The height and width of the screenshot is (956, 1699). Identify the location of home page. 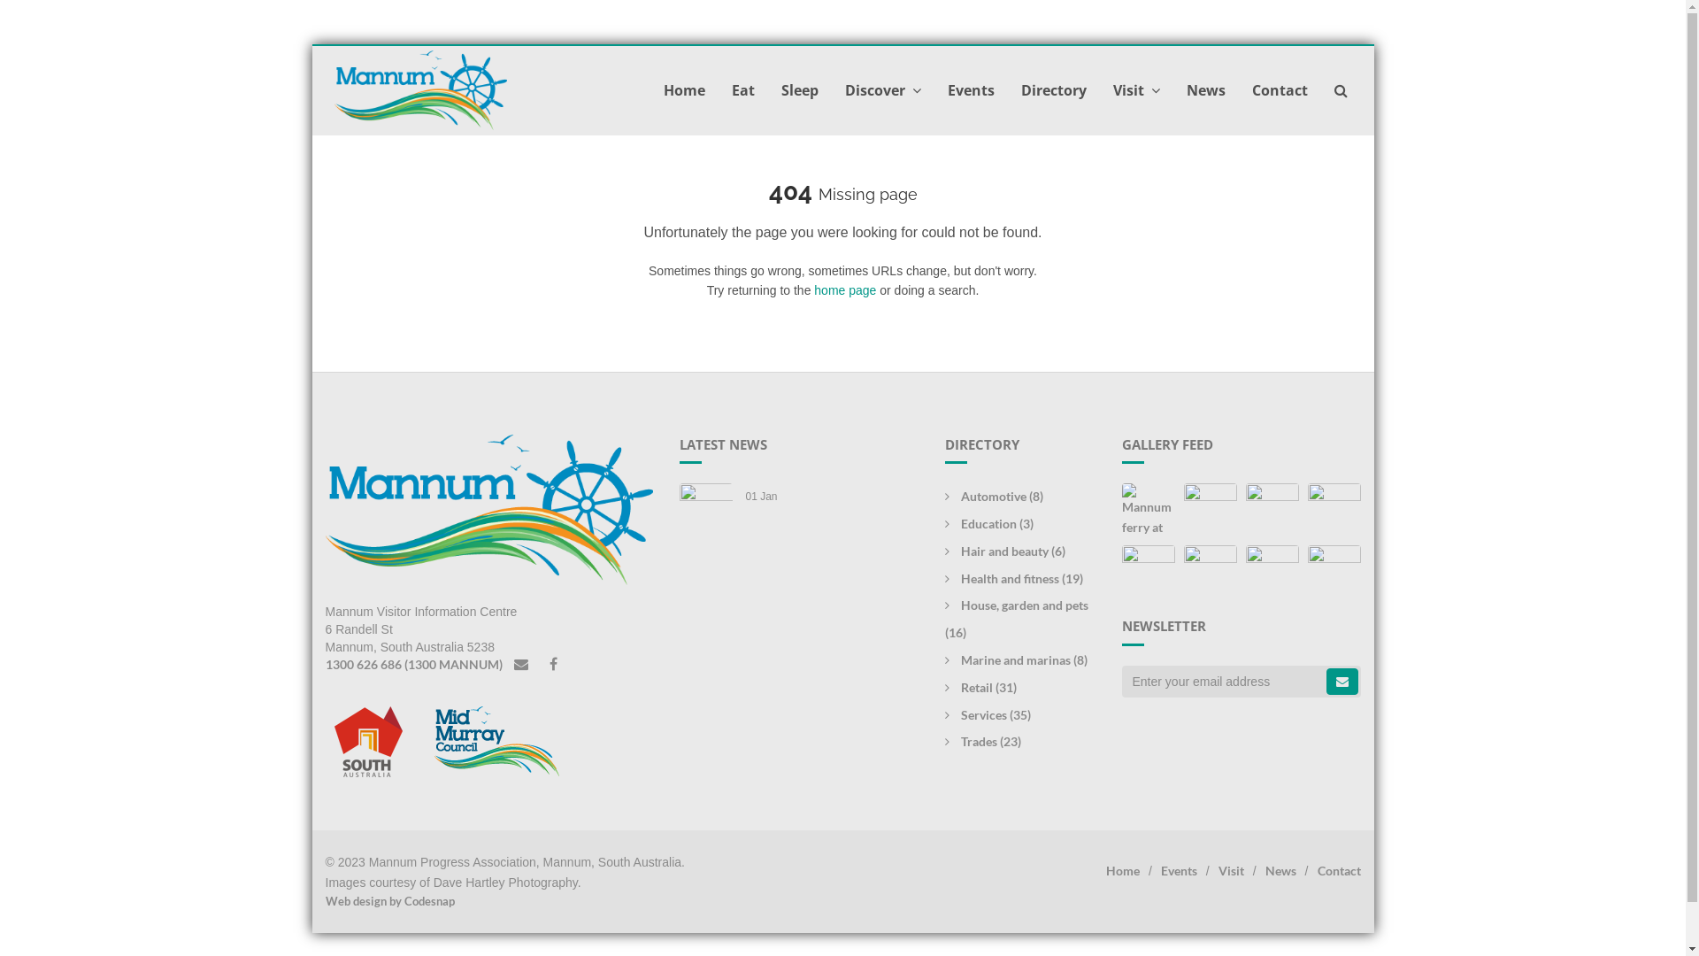
(845, 290).